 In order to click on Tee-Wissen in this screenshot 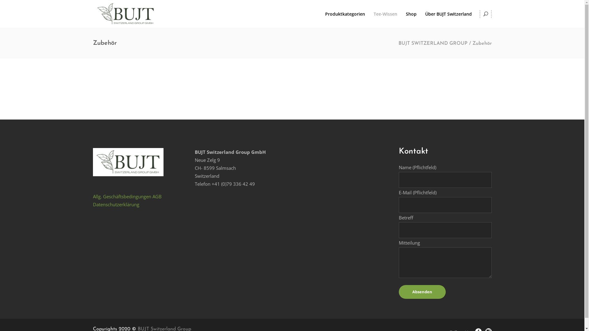, I will do `click(385, 14)`.